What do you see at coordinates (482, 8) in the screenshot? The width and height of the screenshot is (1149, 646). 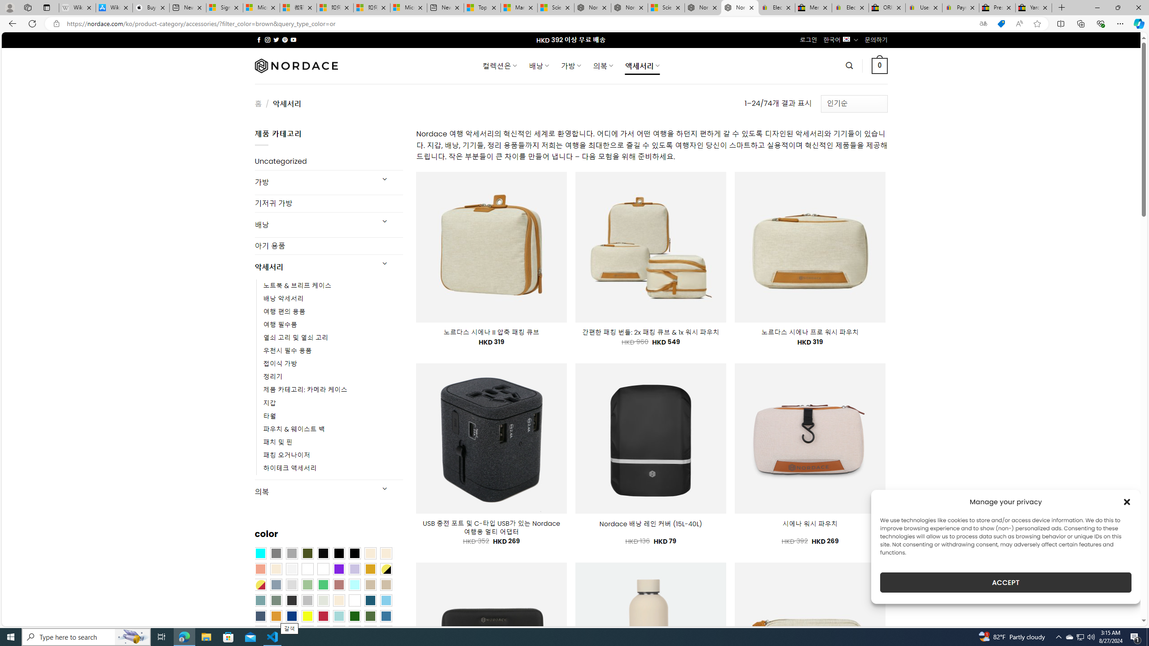 I see `Top Stories - MSN` at bounding box center [482, 8].